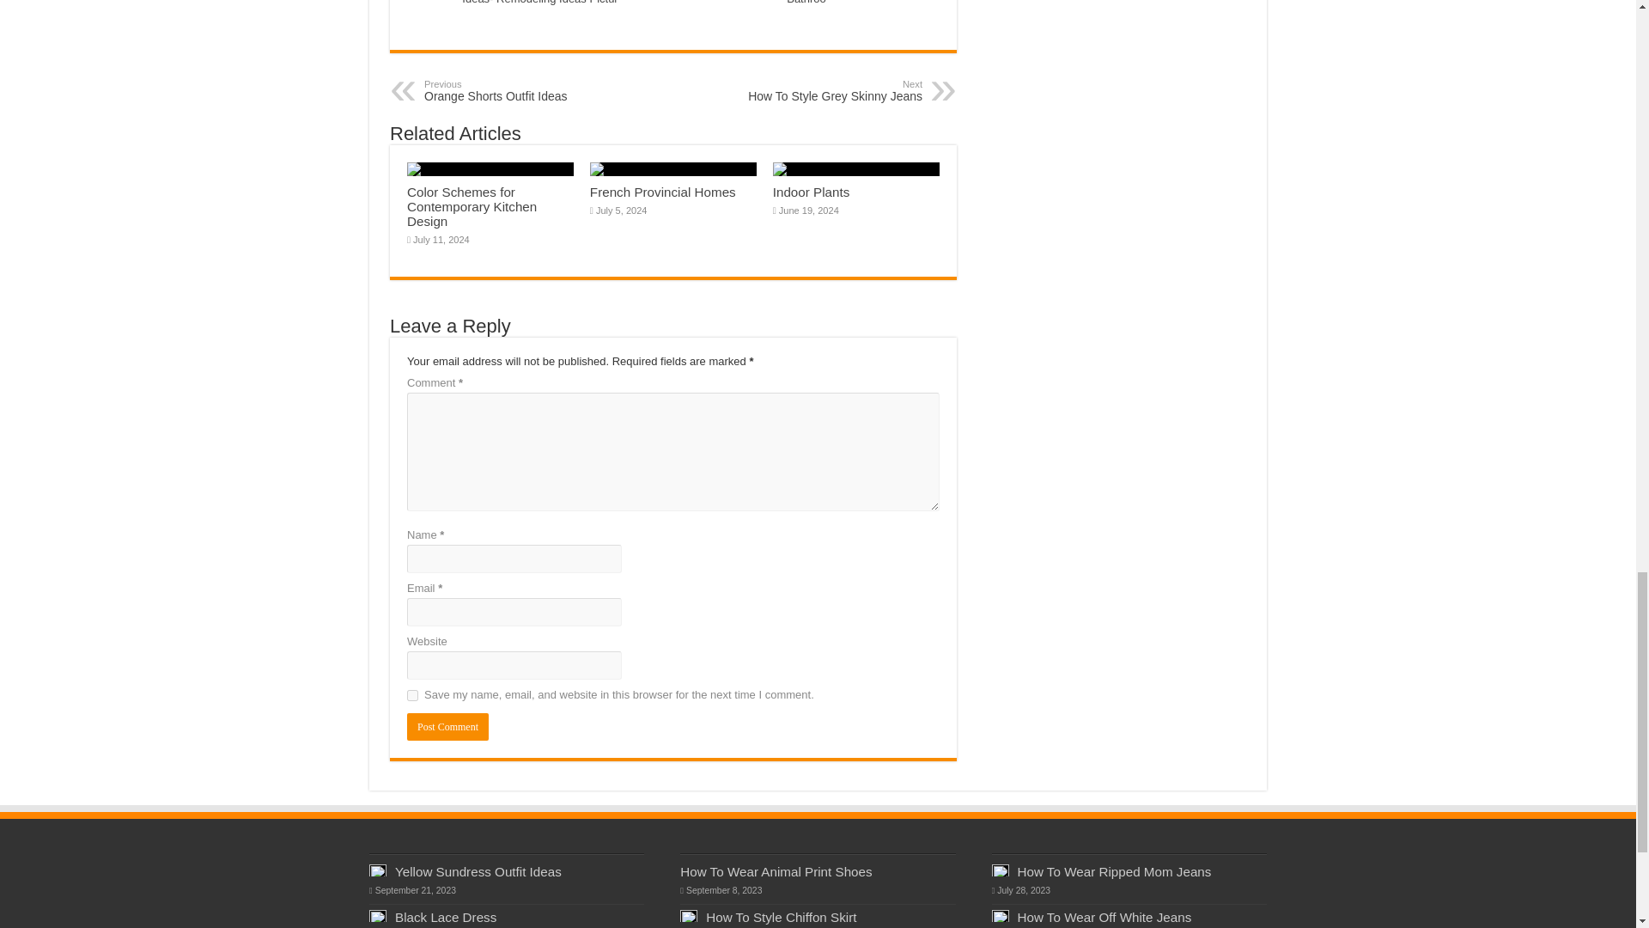  I want to click on yes, so click(812, 192).